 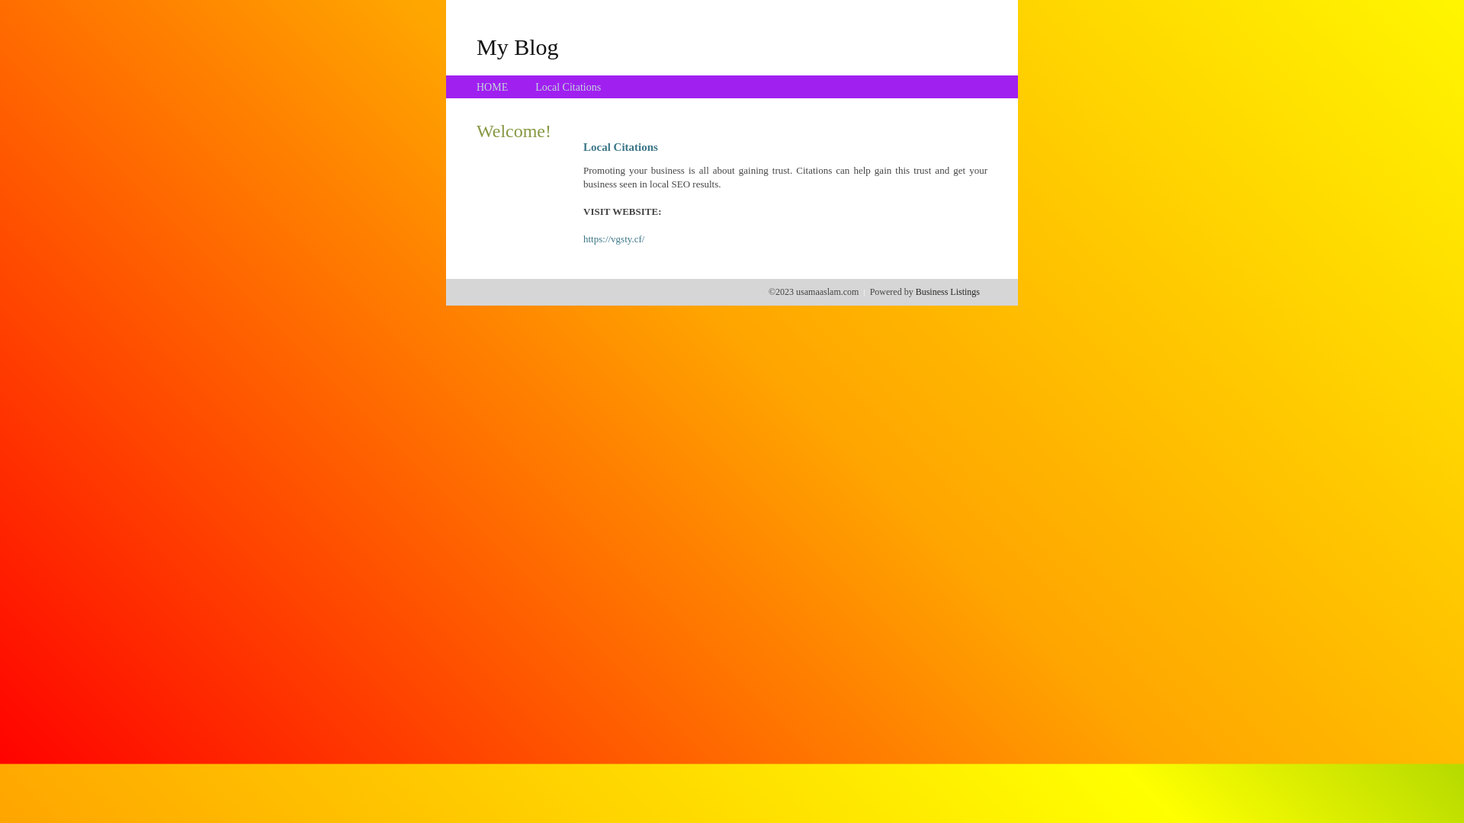 I want to click on https://vgsty.cf/, so click(x=614, y=239).